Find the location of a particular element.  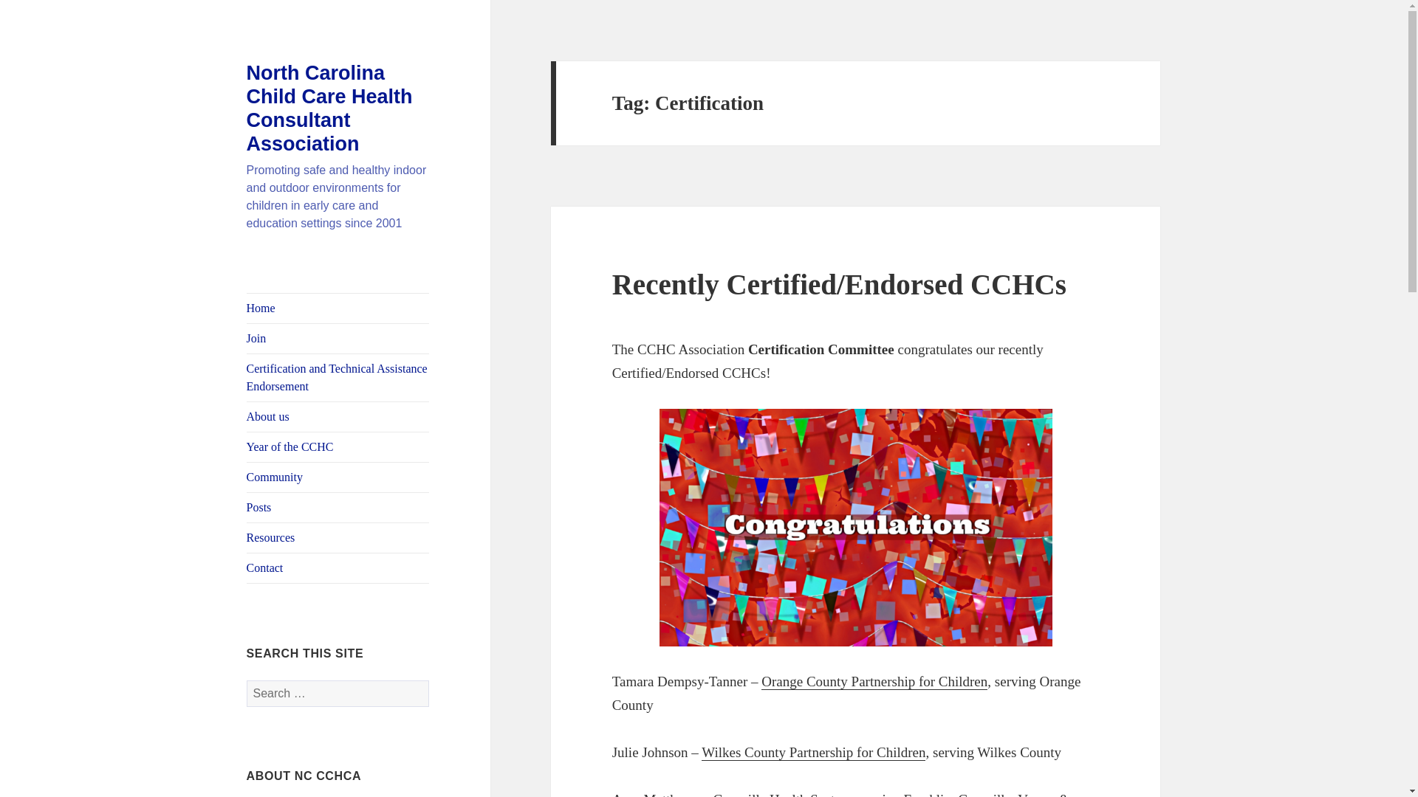

Posts is located at coordinates (338, 508).